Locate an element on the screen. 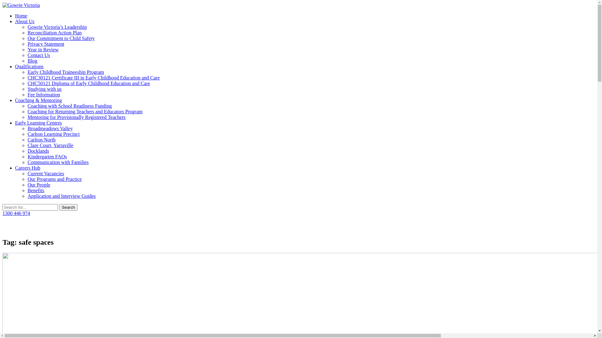  1300 446 974 is located at coordinates (16, 213).